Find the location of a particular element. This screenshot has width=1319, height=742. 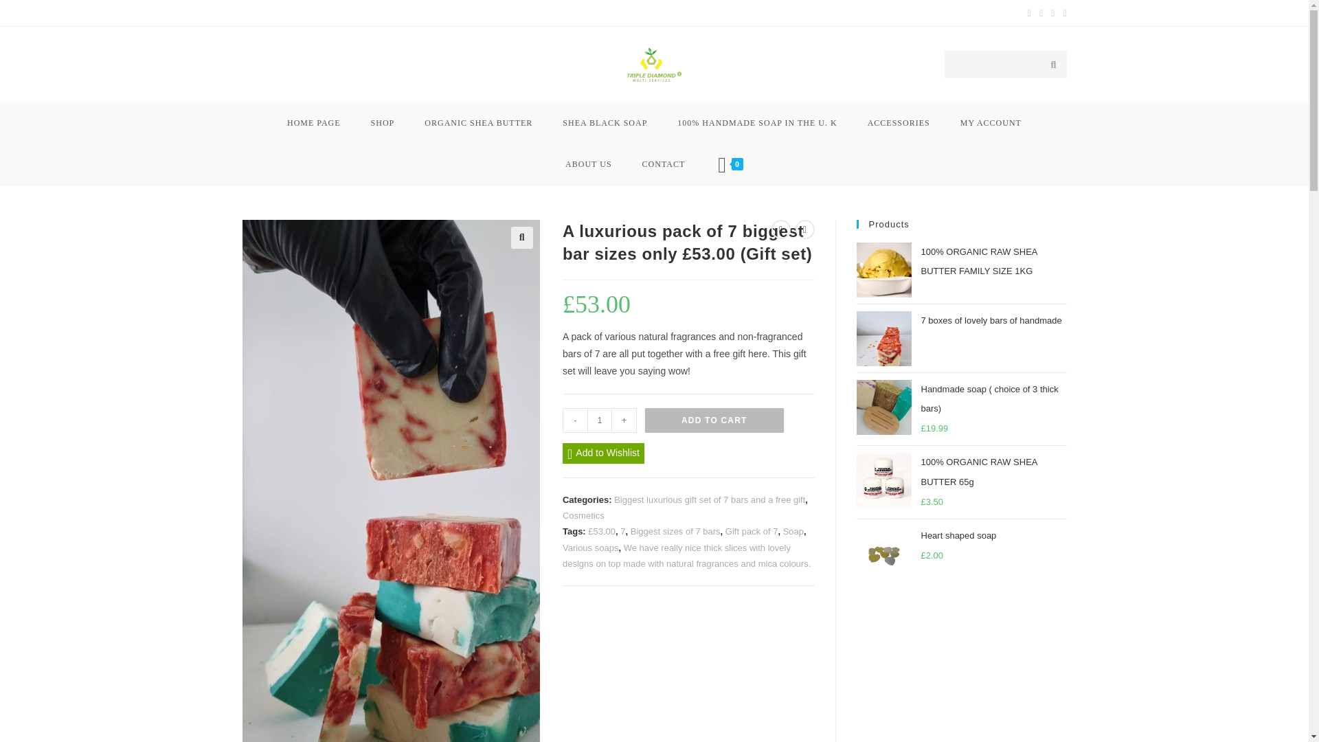

SHEA BLACK SOAP is located at coordinates (605, 123).